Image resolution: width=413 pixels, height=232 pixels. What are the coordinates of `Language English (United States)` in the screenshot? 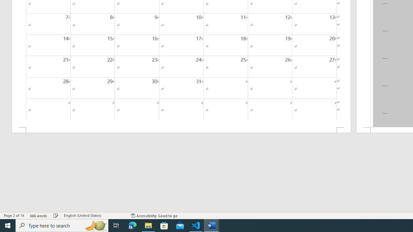 It's located at (94, 215).